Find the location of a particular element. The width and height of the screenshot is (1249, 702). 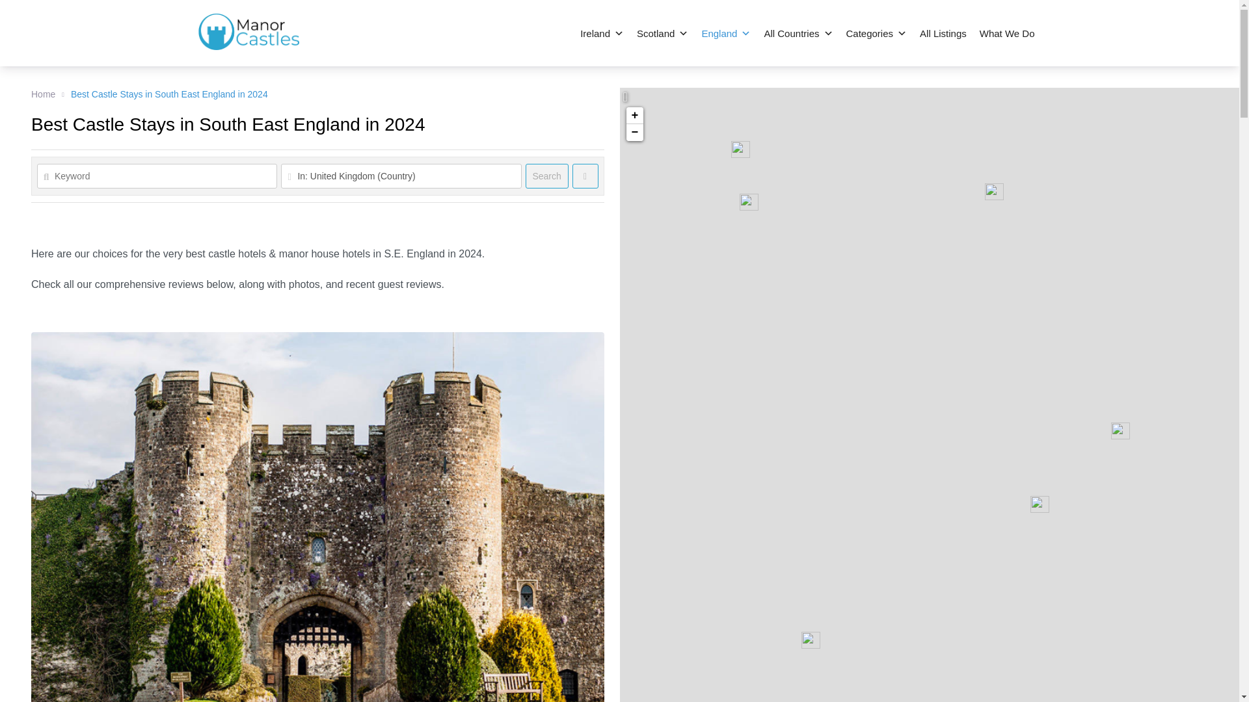

Ireland is located at coordinates (602, 34).